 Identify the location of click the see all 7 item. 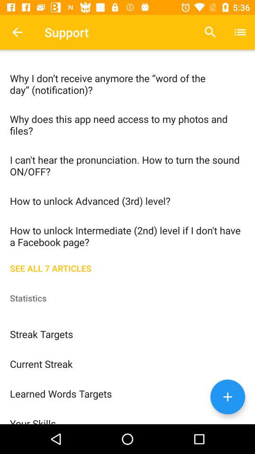
(127, 267).